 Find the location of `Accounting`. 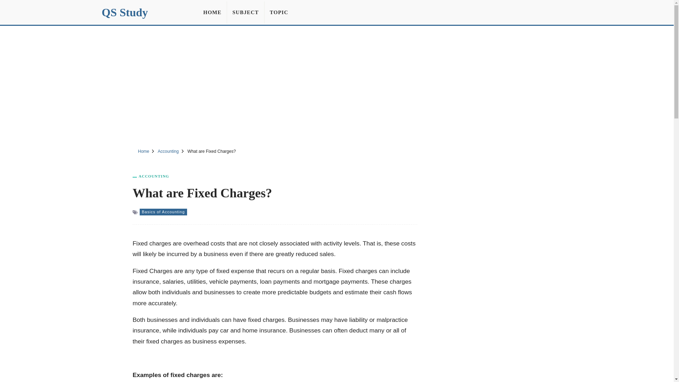

Accounting is located at coordinates (168, 151).